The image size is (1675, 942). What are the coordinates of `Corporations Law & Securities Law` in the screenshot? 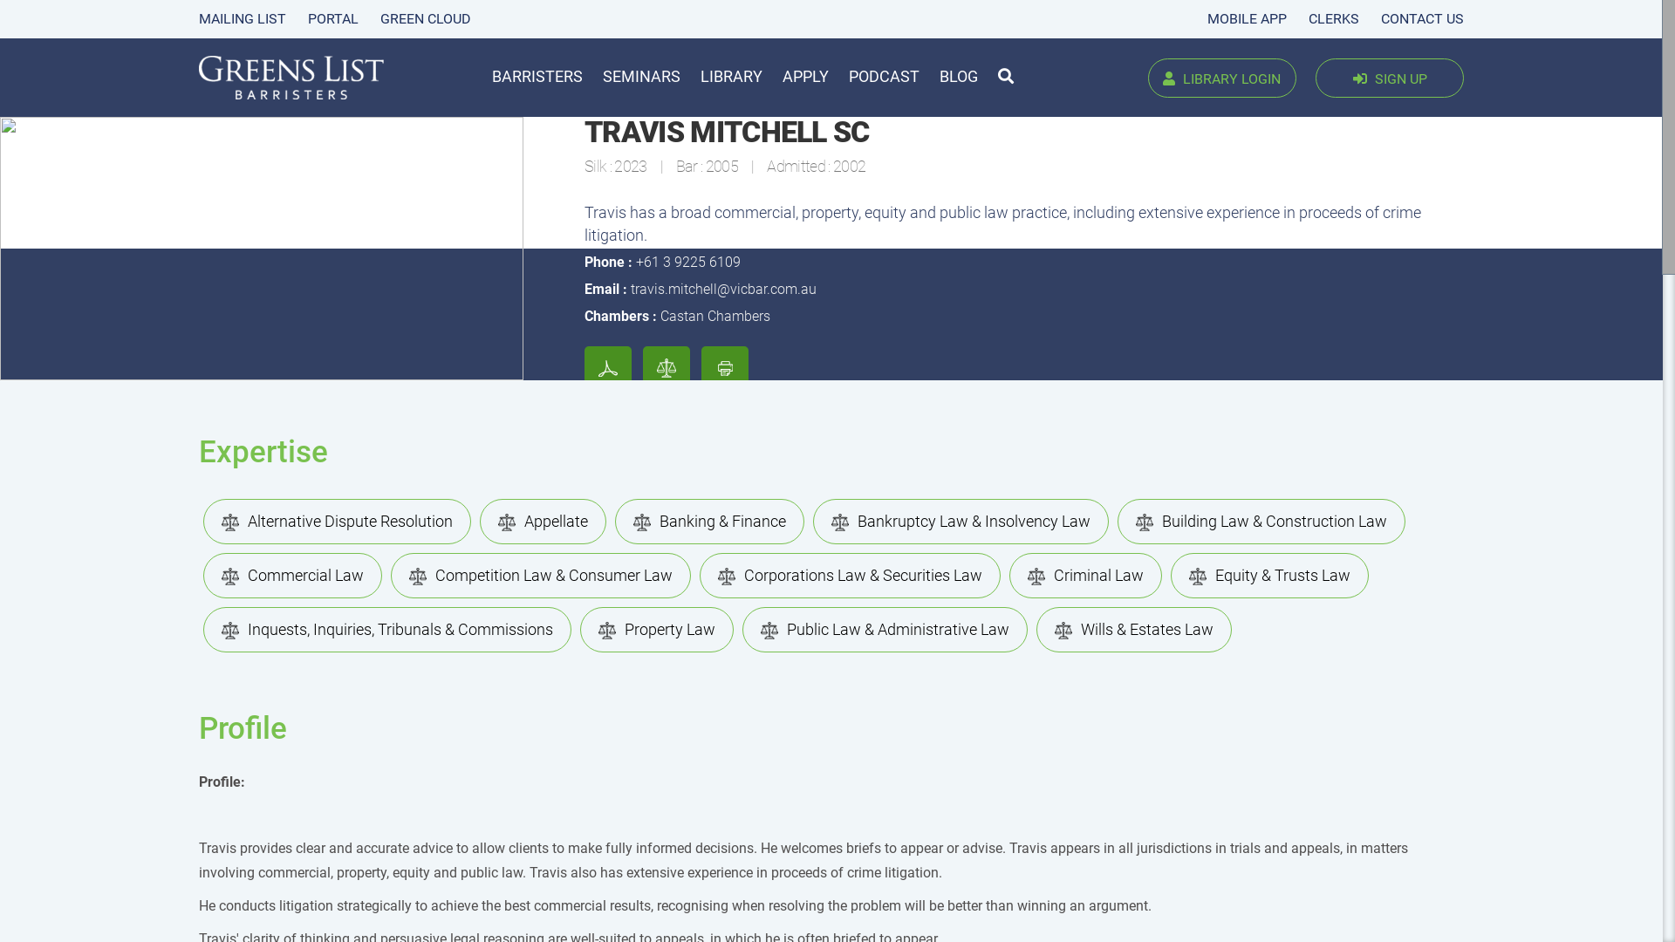 It's located at (850, 576).